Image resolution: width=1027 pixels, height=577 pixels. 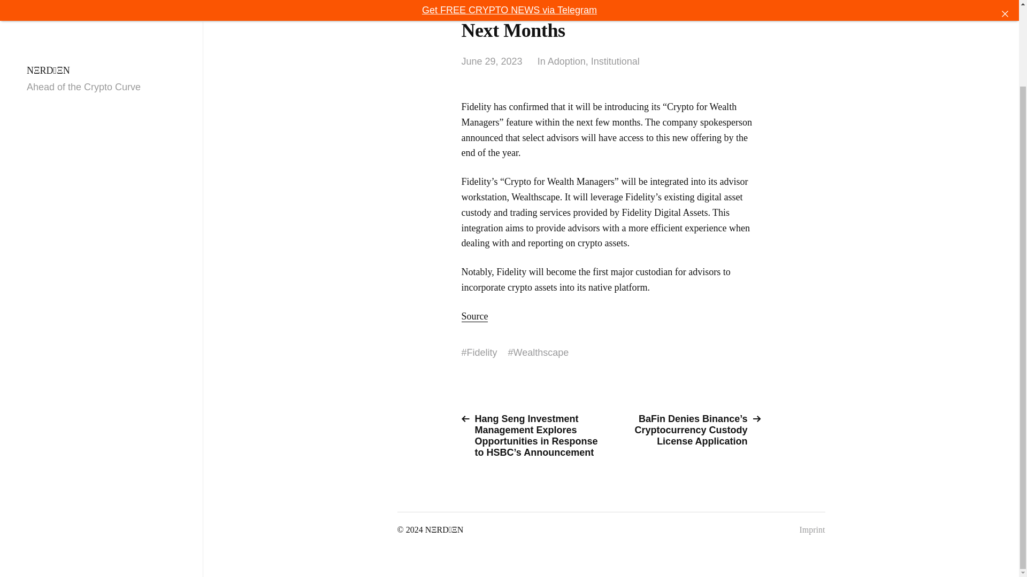 I want to click on Institutional, so click(x=615, y=61).